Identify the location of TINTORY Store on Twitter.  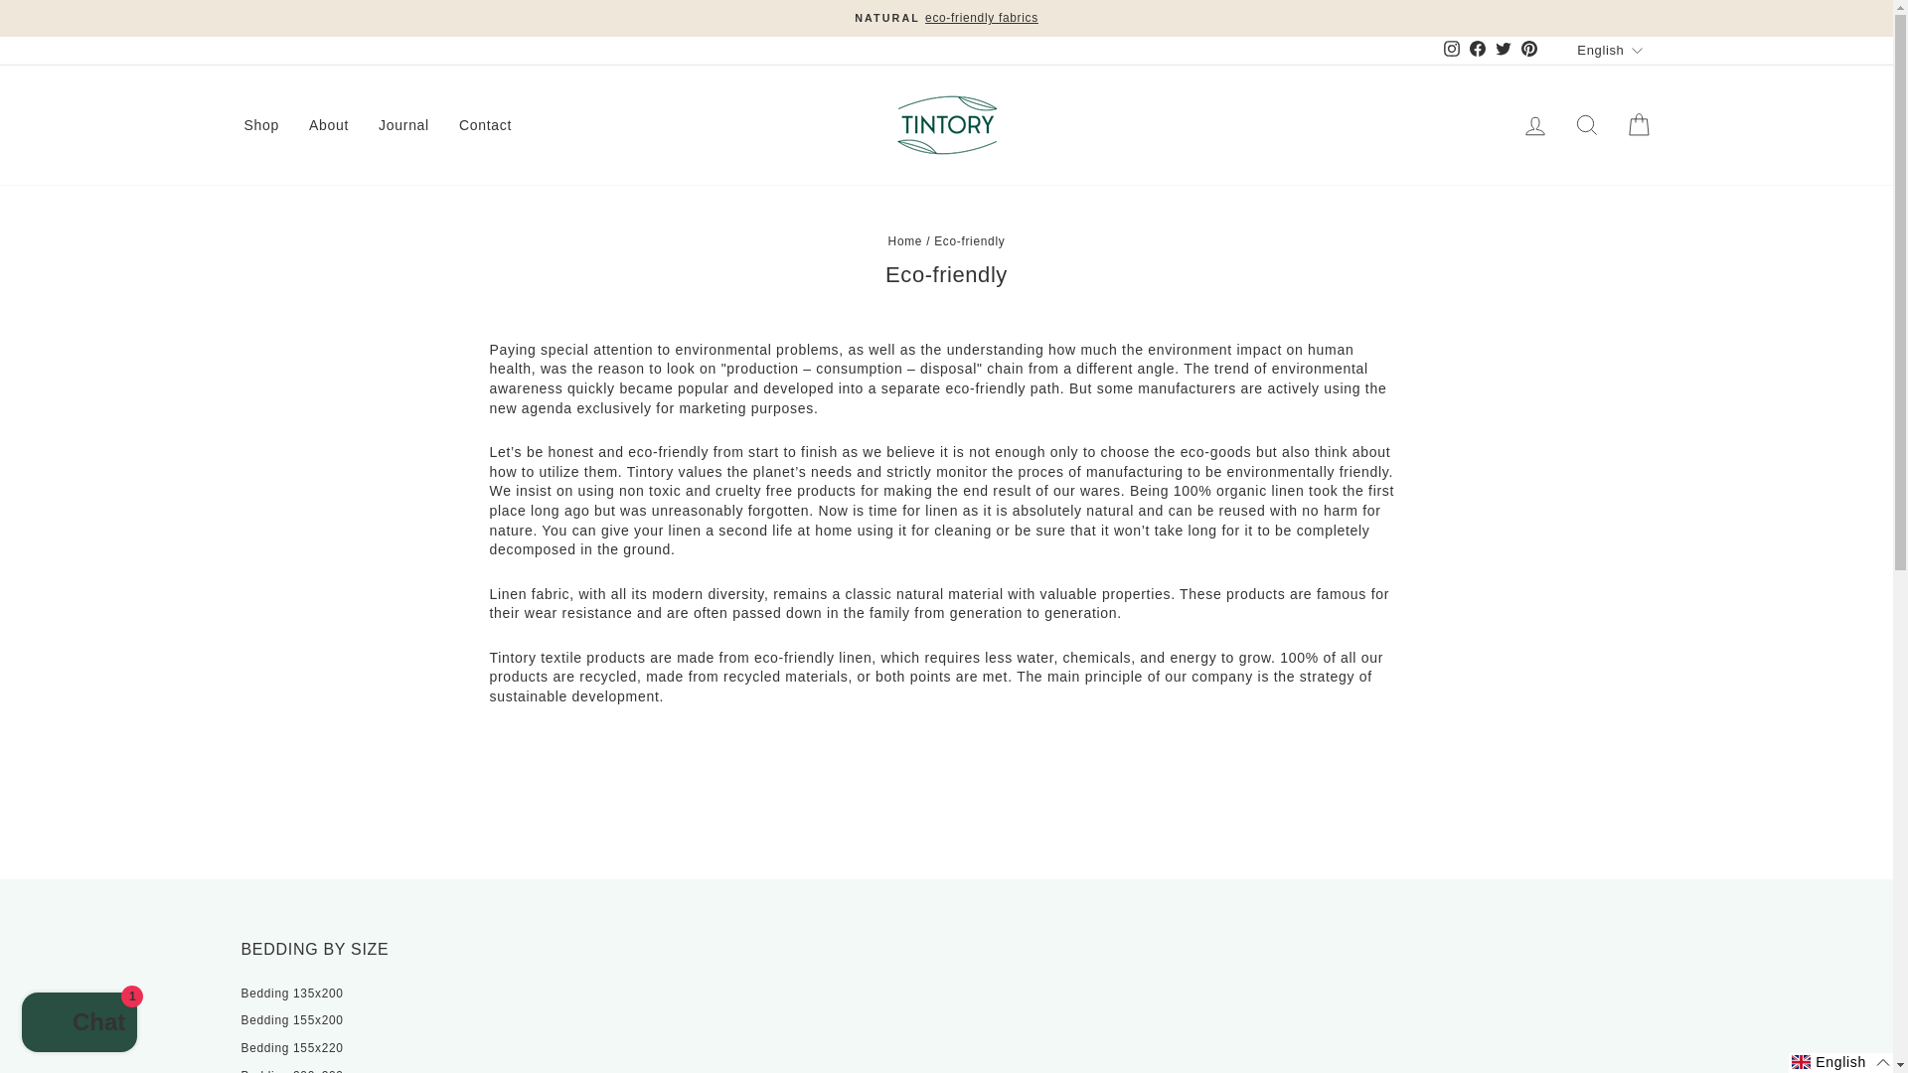
(1503, 50).